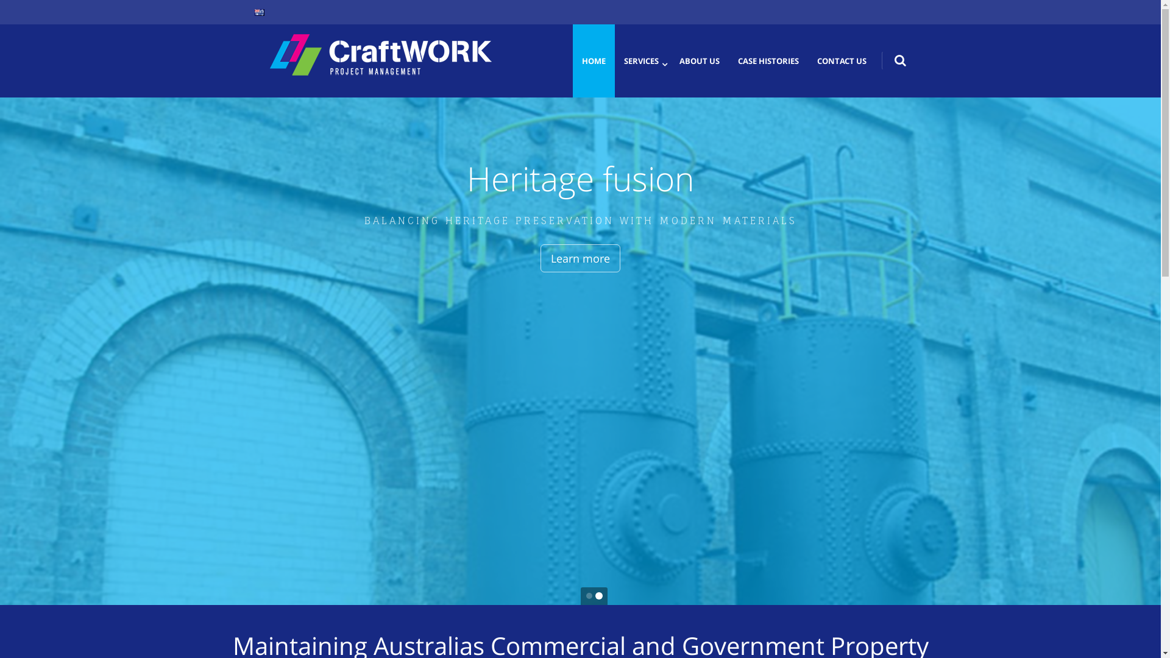 Image resolution: width=1170 pixels, height=658 pixels. I want to click on Learn more, so click(596, 258).